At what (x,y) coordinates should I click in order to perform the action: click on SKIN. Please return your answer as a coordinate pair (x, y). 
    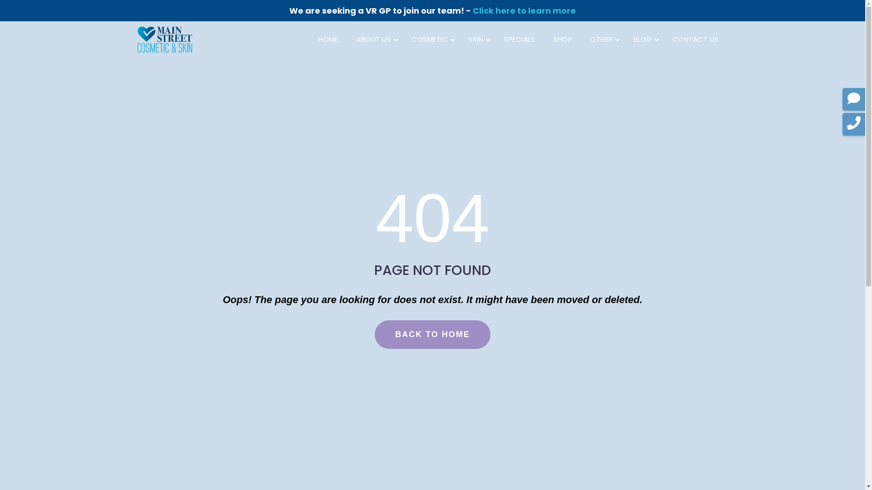
    Looking at the image, I should click on (477, 39).